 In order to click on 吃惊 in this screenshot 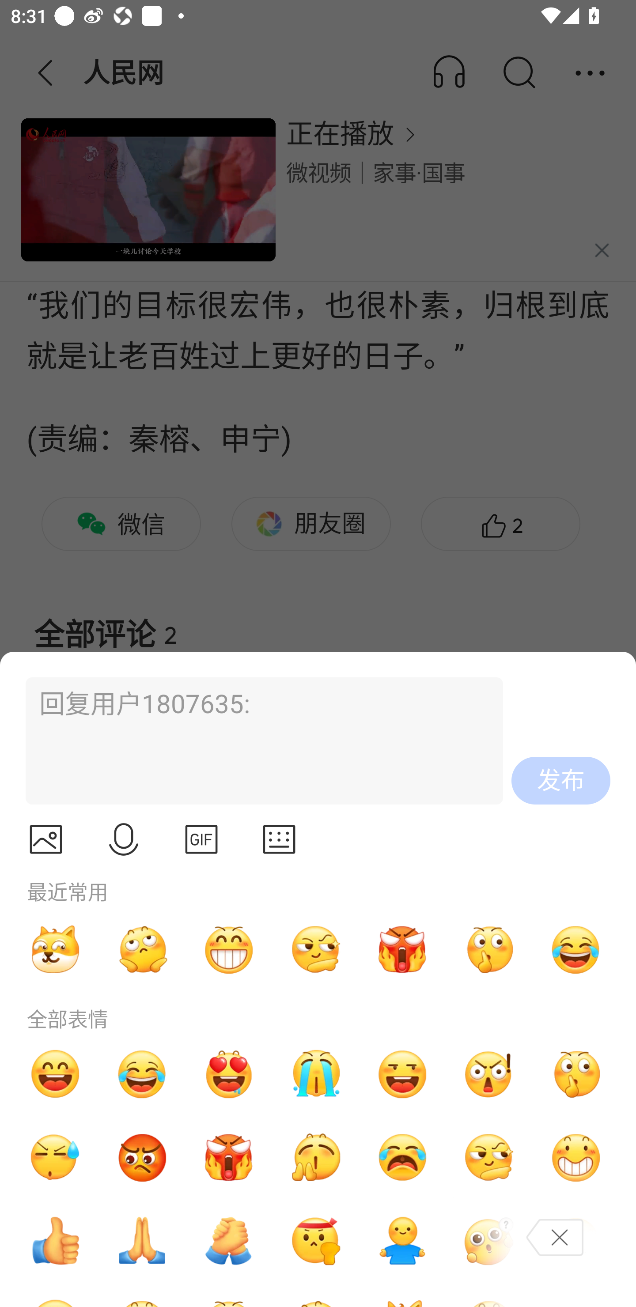, I will do `click(489, 1074)`.